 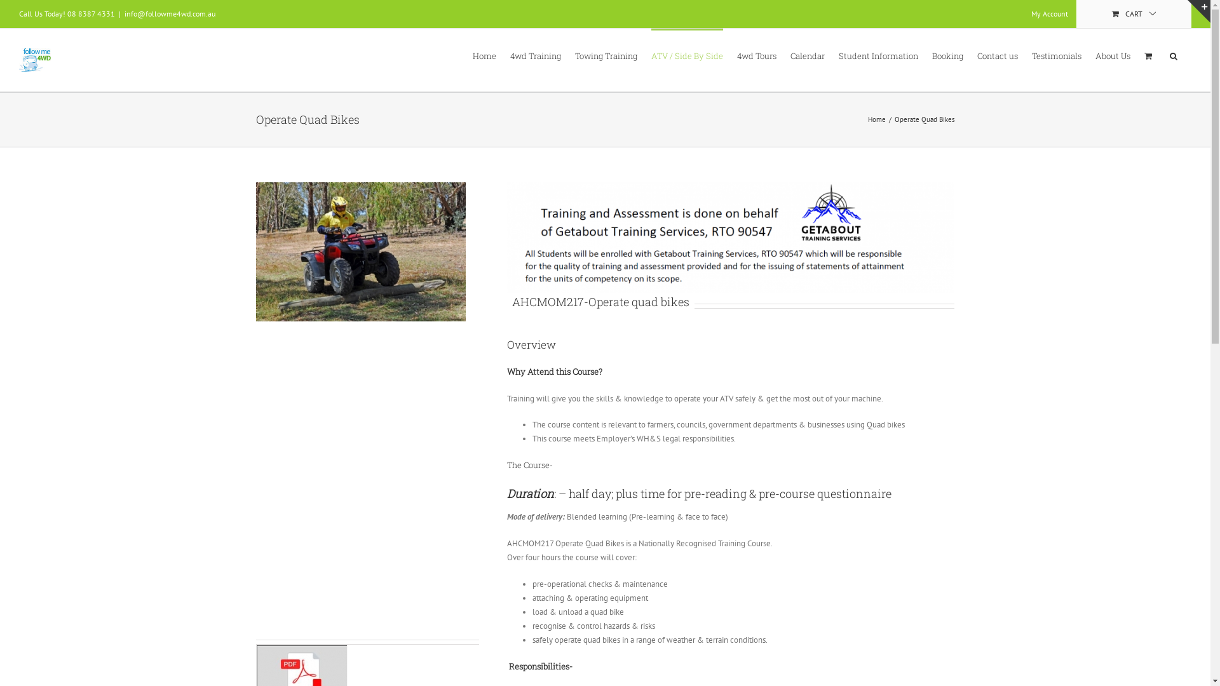 What do you see at coordinates (1174, 55) in the screenshot?
I see `Search` at bounding box center [1174, 55].